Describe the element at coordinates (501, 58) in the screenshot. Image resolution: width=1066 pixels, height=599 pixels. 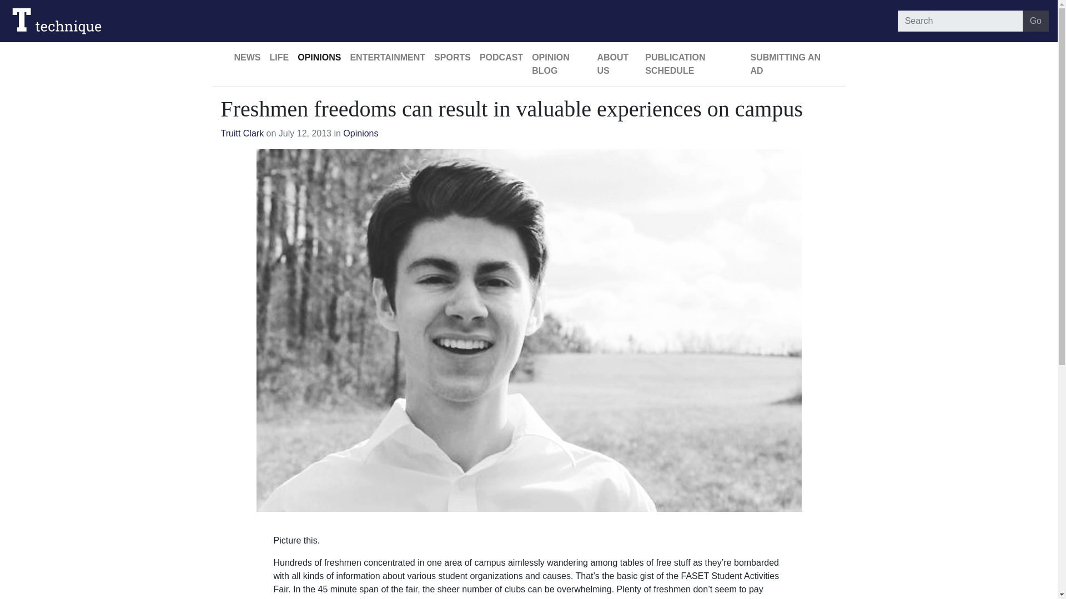
I see `Podcast` at that location.